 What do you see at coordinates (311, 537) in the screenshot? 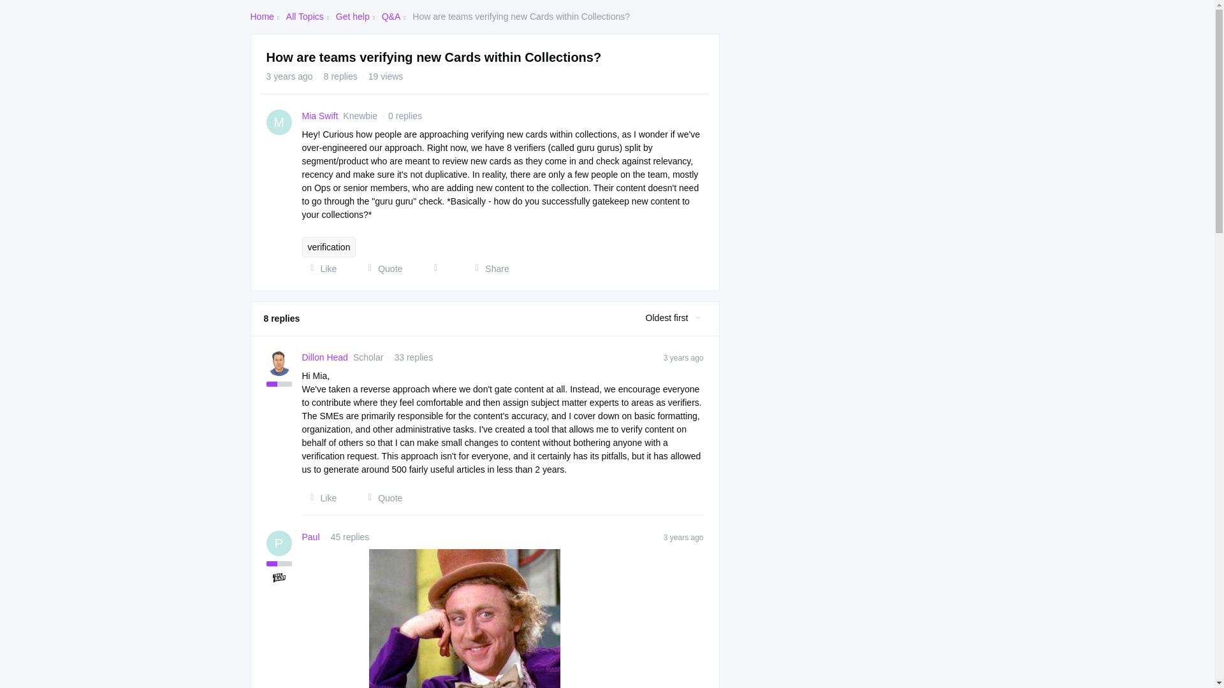
I see `Paul` at bounding box center [311, 537].